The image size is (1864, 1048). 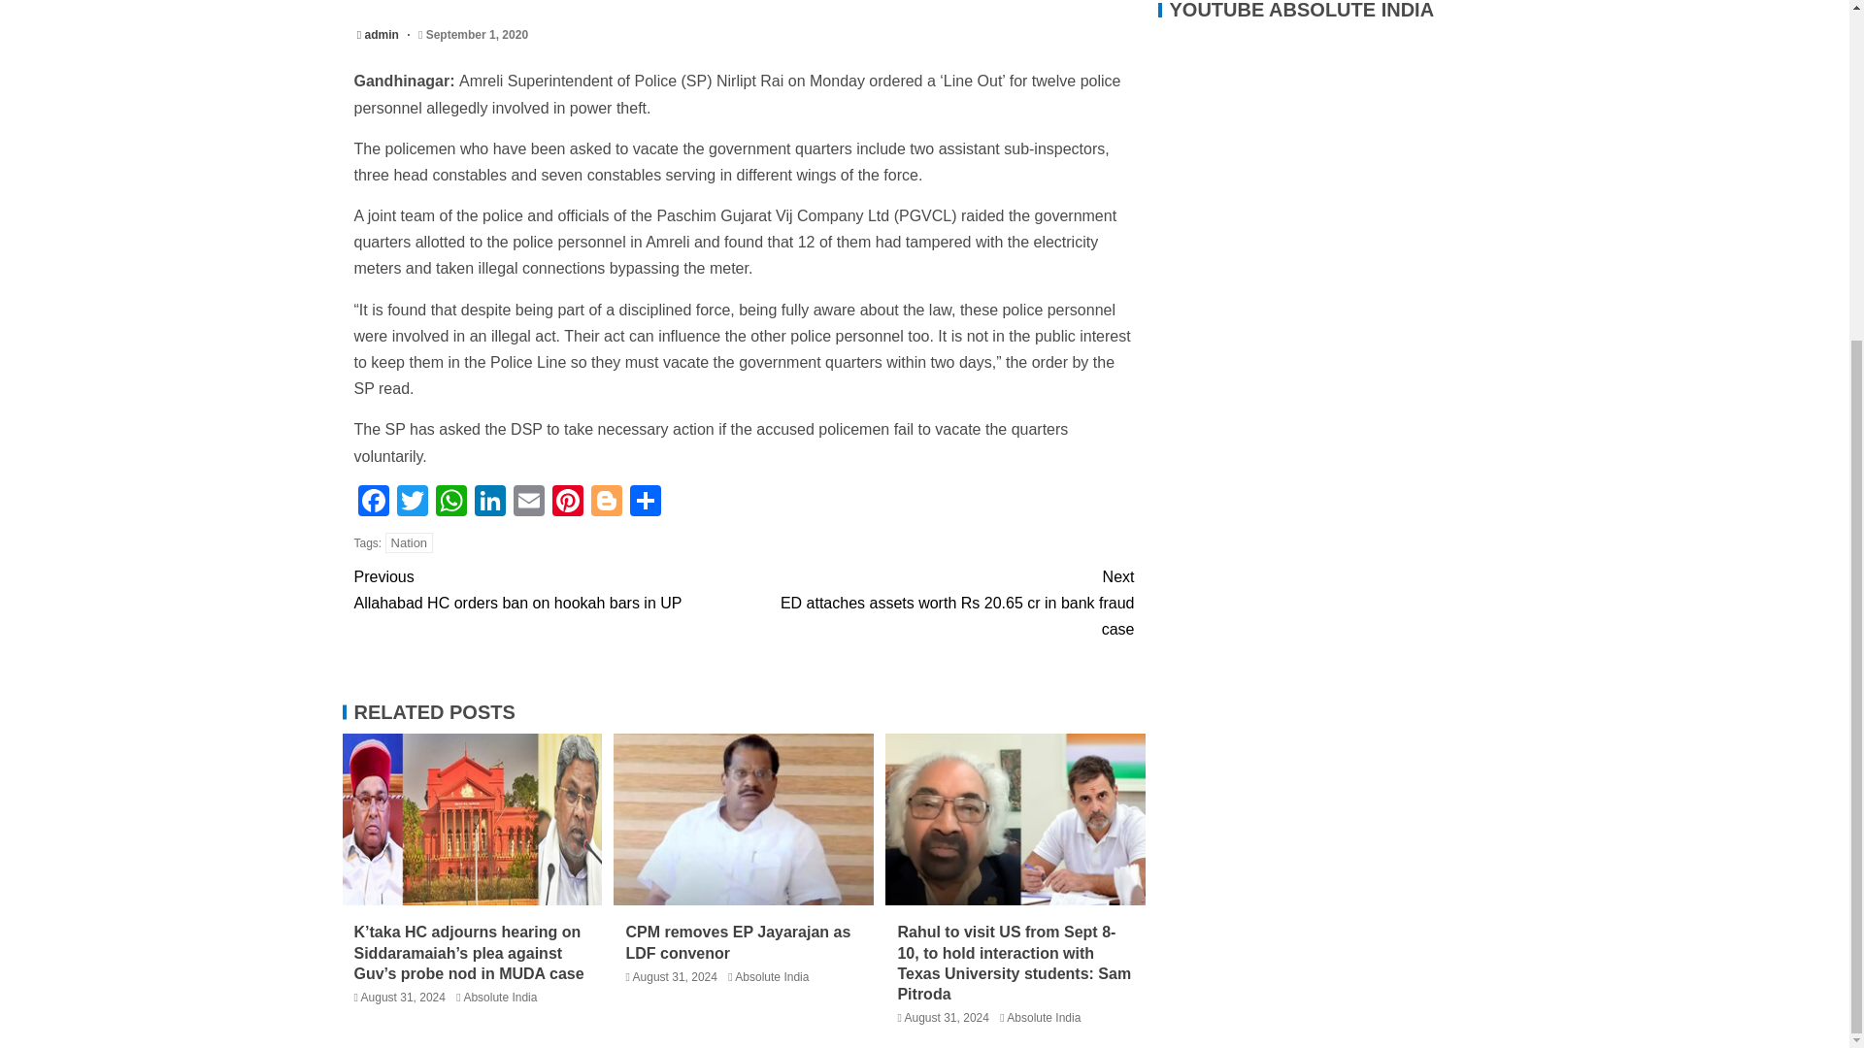 What do you see at coordinates (411, 503) in the screenshot?
I see `Twitter` at bounding box center [411, 503].